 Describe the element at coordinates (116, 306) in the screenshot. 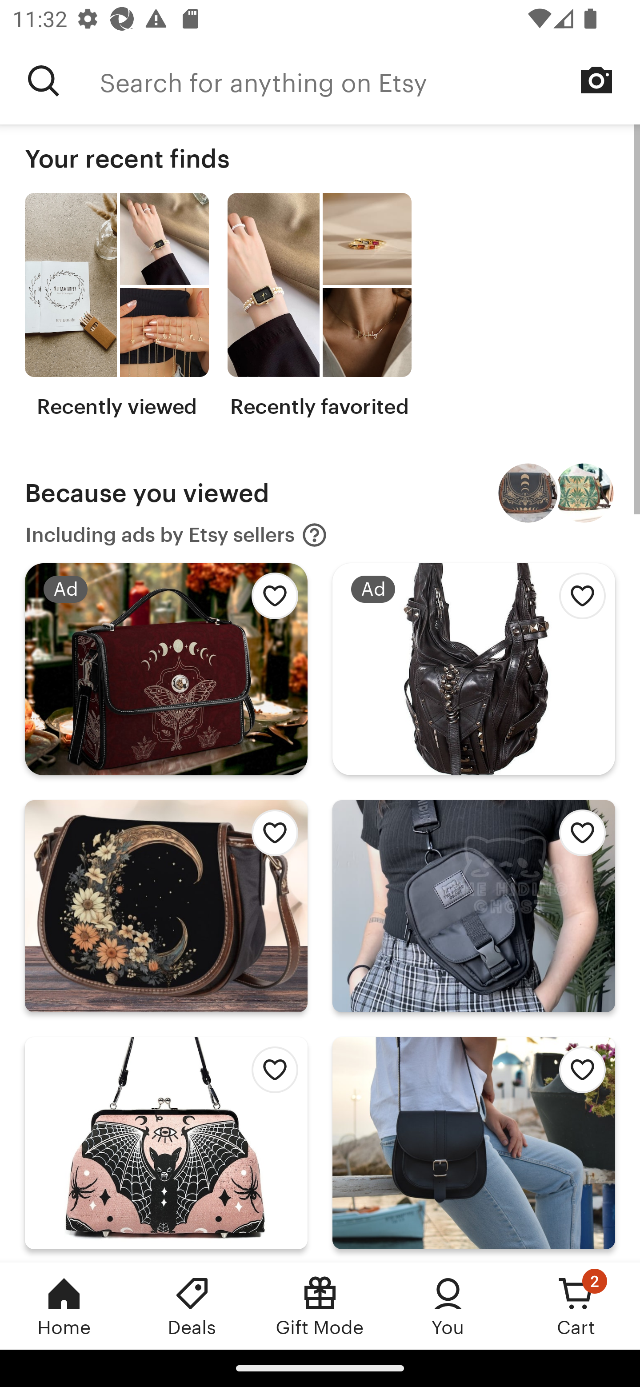

I see `Recently viewed` at that location.